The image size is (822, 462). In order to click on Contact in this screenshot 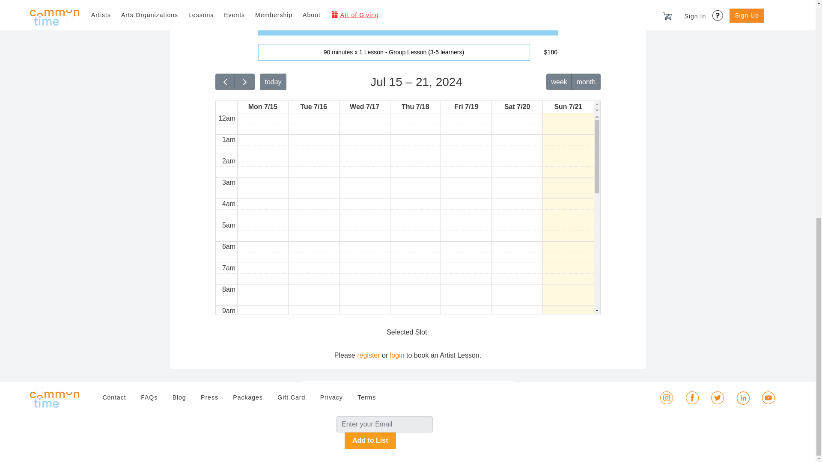, I will do `click(114, 397)`.